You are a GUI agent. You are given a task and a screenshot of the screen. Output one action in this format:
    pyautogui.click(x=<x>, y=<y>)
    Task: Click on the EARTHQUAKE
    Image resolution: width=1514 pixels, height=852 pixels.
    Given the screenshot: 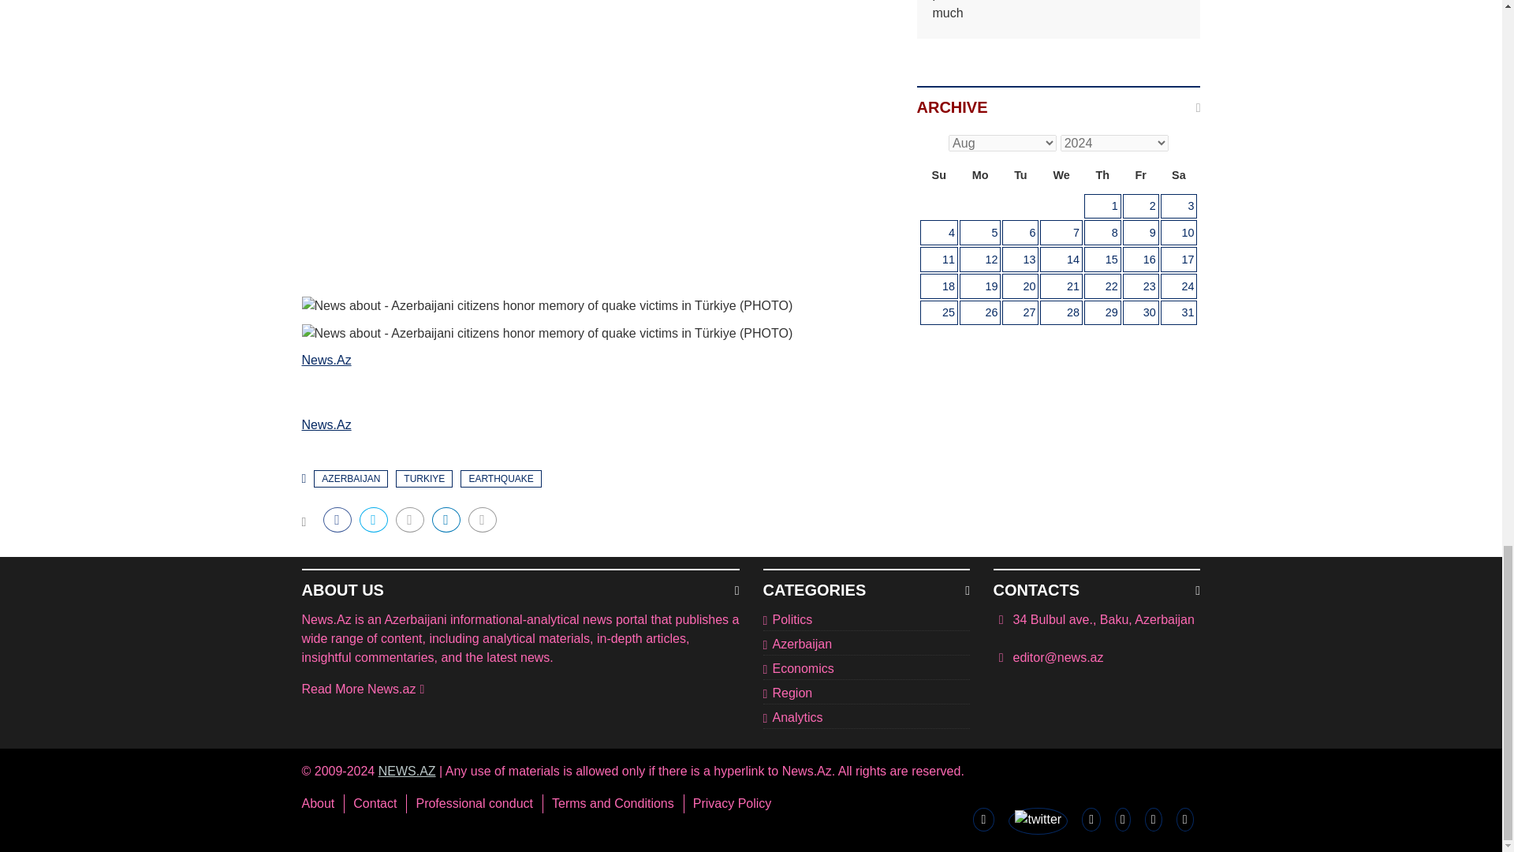 What is the action you would take?
    pyautogui.click(x=500, y=478)
    